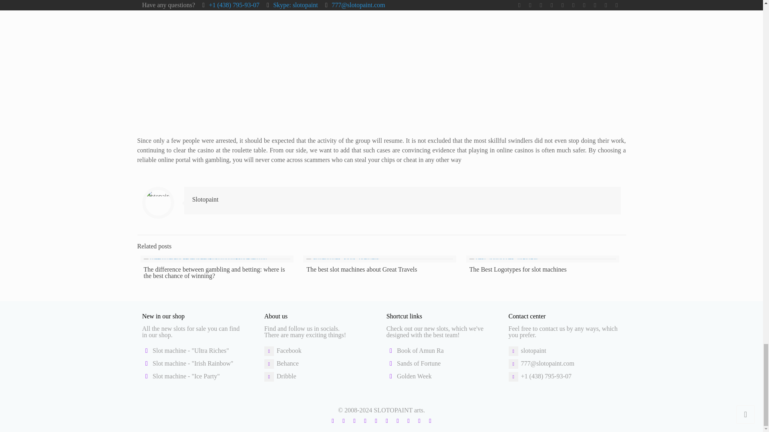 This screenshot has height=432, width=769. I want to click on Skype, so click(332, 421).